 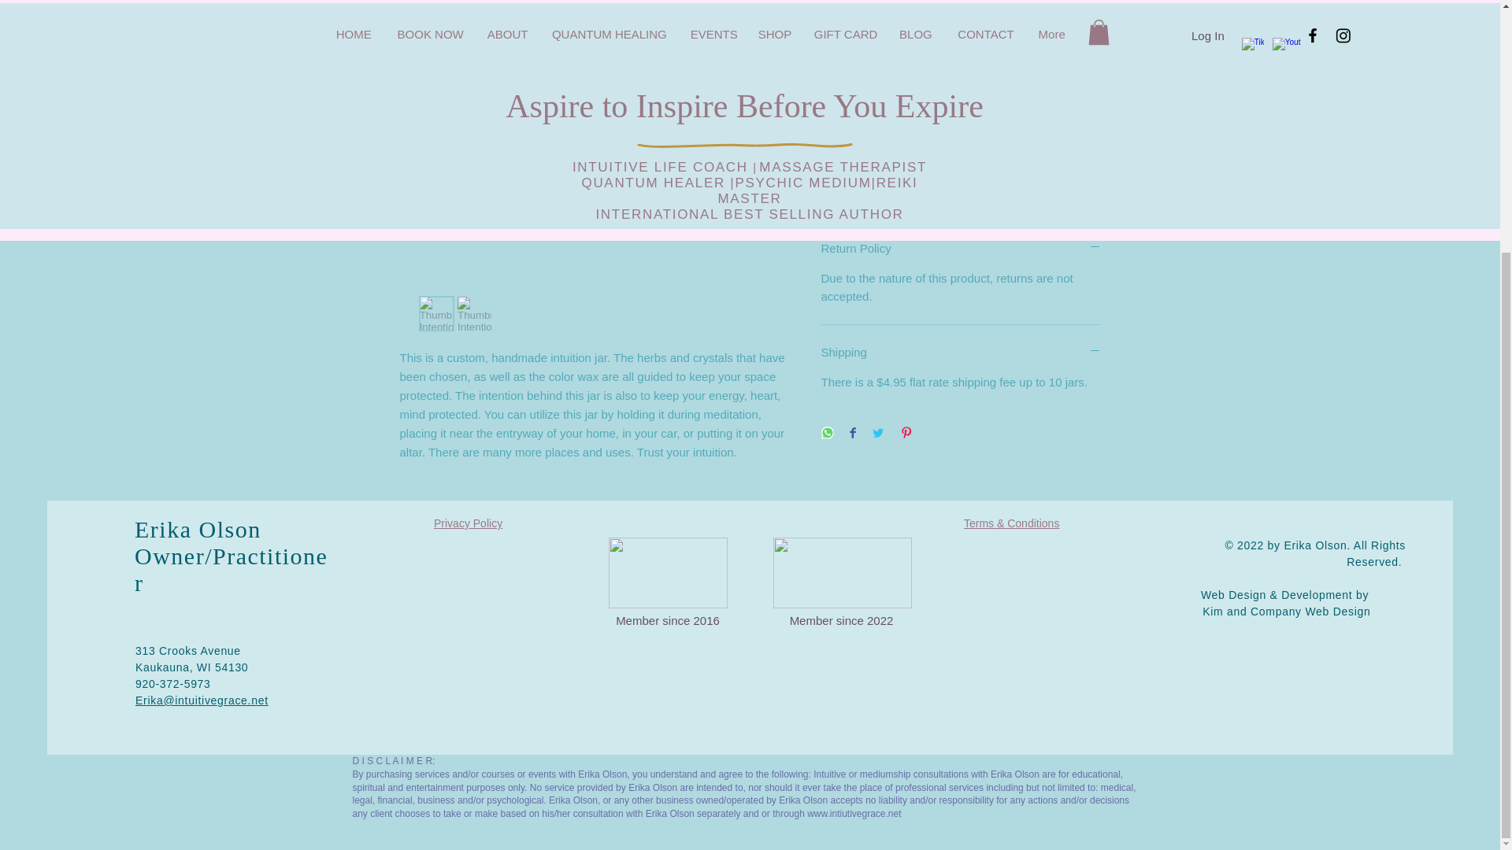 What do you see at coordinates (961, 187) in the screenshot?
I see `Add to Cart` at bounding box center [961, 187].